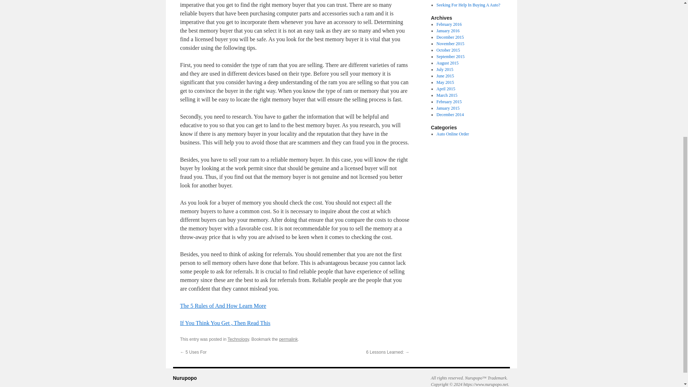 This screenshot has height=387, width=688. I want to click on The 5 Rules of And How Learn More, so click(223, 305).